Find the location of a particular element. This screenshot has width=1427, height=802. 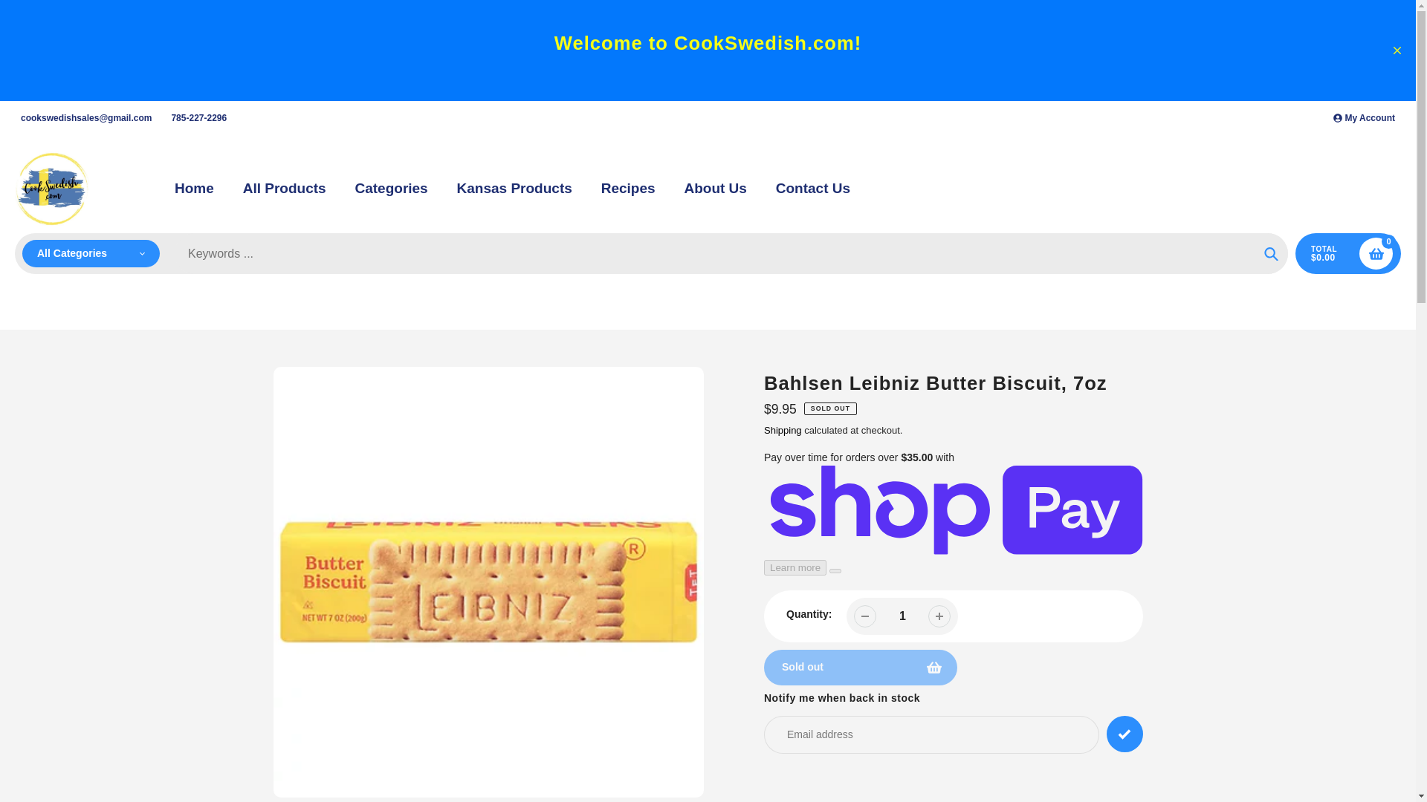

1 is located at coordinates (902, 616).